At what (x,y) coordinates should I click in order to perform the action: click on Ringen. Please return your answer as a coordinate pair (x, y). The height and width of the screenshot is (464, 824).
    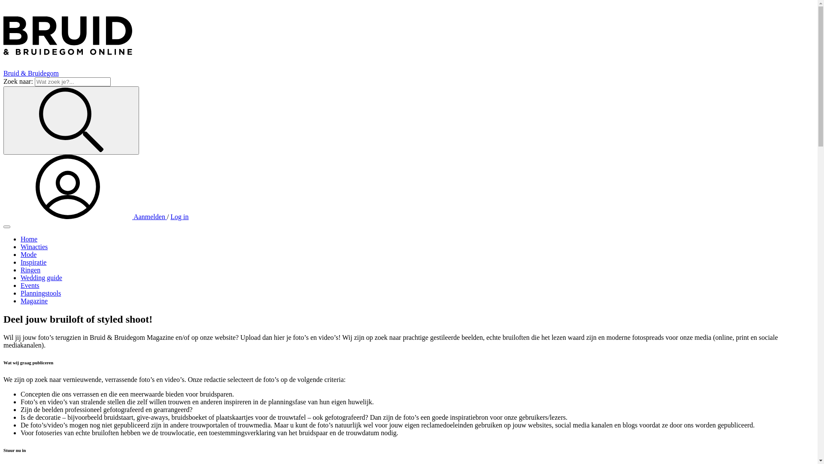
    Looking at the image, I should click on (30, 270).